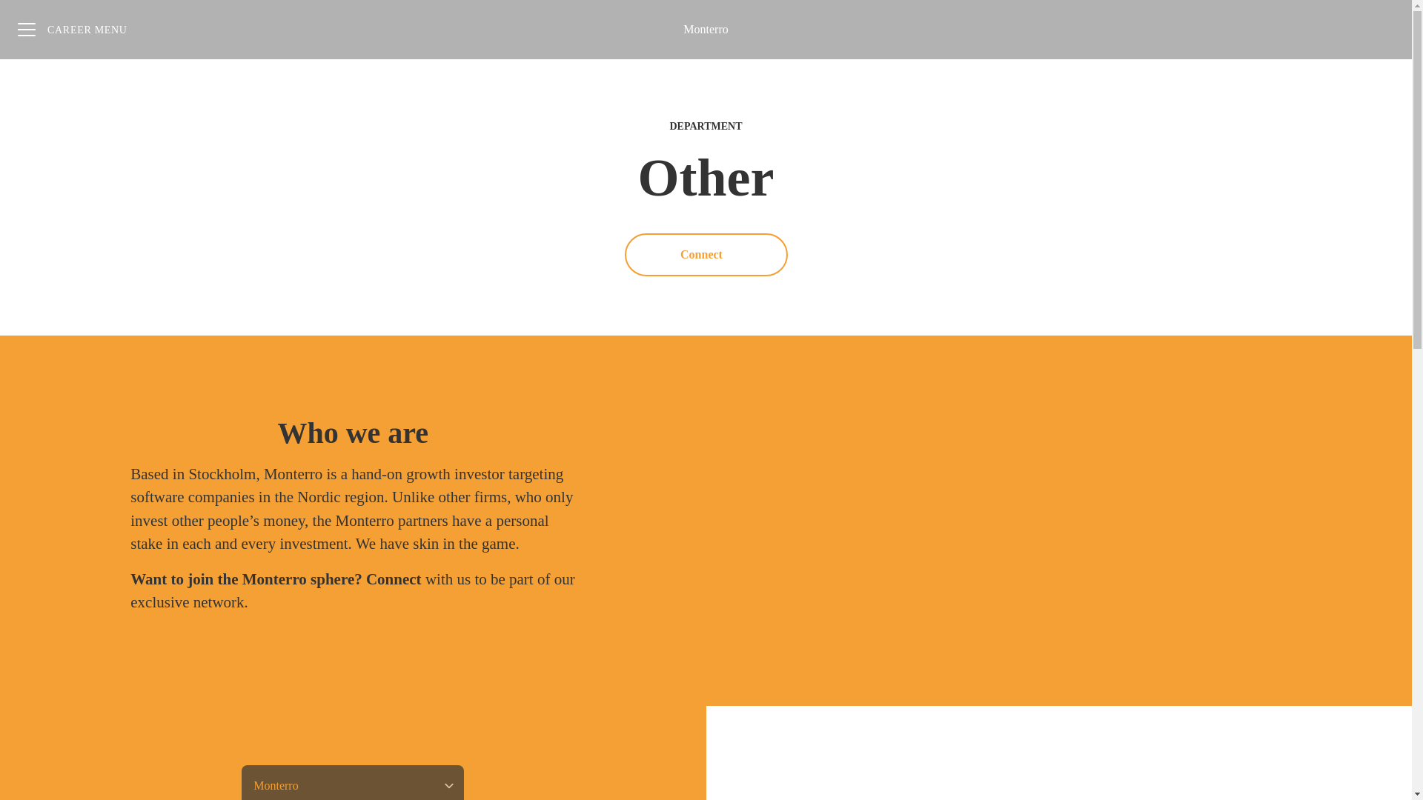  Describe the element at coordinates (705, 30) in the screenshot. I see `Monterro` at that location.